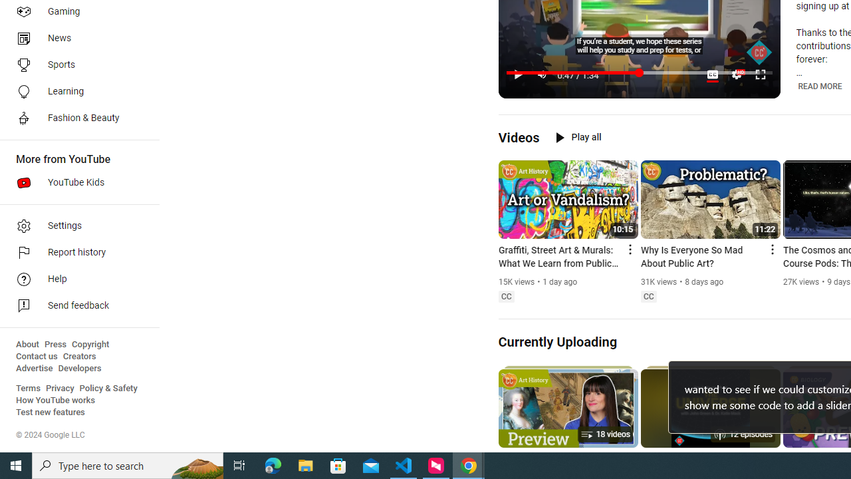 The height and width of the screenshot is (479, 851). I want to click on Copyright, so click(90, 345).